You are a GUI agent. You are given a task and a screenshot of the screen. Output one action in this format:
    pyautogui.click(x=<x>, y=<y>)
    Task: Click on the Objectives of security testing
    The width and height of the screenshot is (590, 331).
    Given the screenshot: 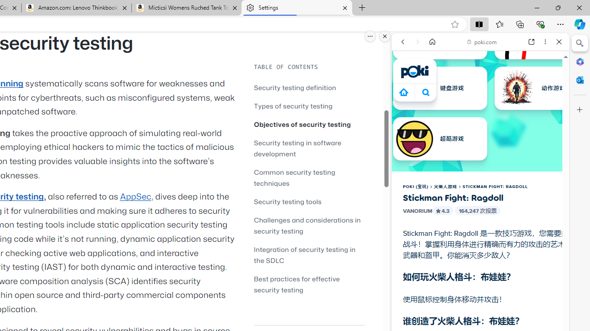 What is the action you would take?
    pyautogui.click(x=302, y=124)
    